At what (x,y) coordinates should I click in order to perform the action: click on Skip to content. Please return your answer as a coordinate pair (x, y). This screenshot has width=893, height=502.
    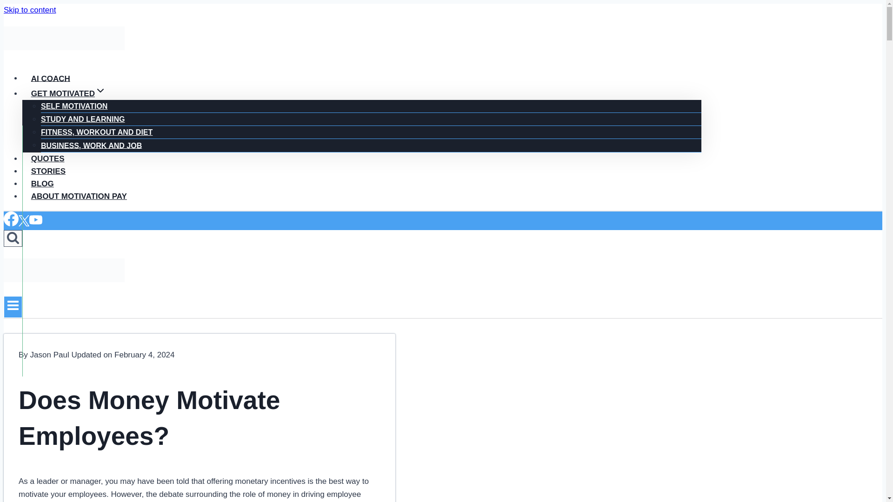
    Looking at the image, I should click on (29, 10).